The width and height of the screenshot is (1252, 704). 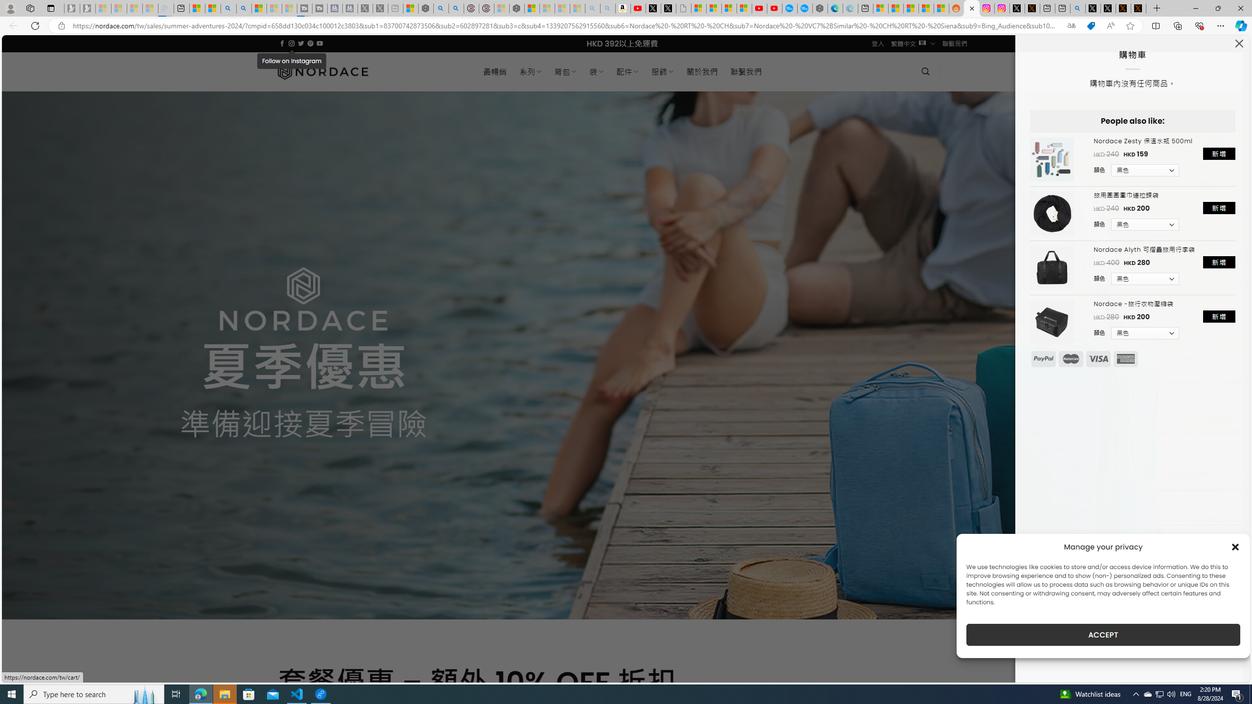 What do you see at coordinates (1103, 635) in the screenshot?
I see `ACCEPT` at bounding box center [1103, 635].